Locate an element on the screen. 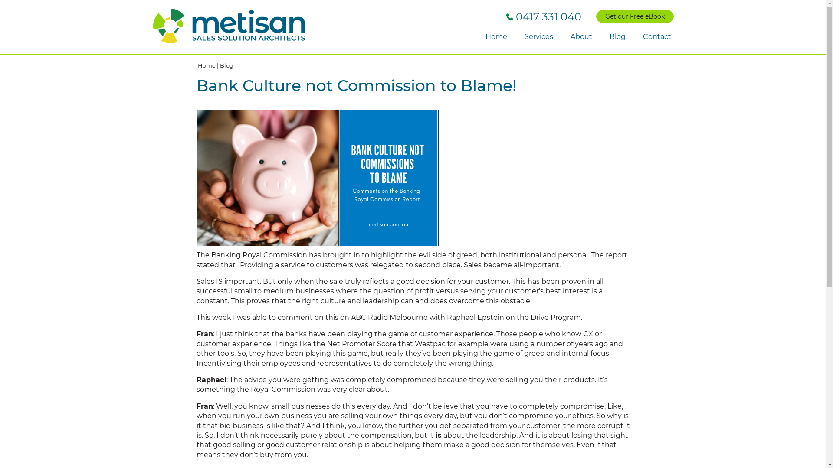 The height and width of the screenshot is (468, 833). 0417 331 040 is located at coordinates (543, 16).